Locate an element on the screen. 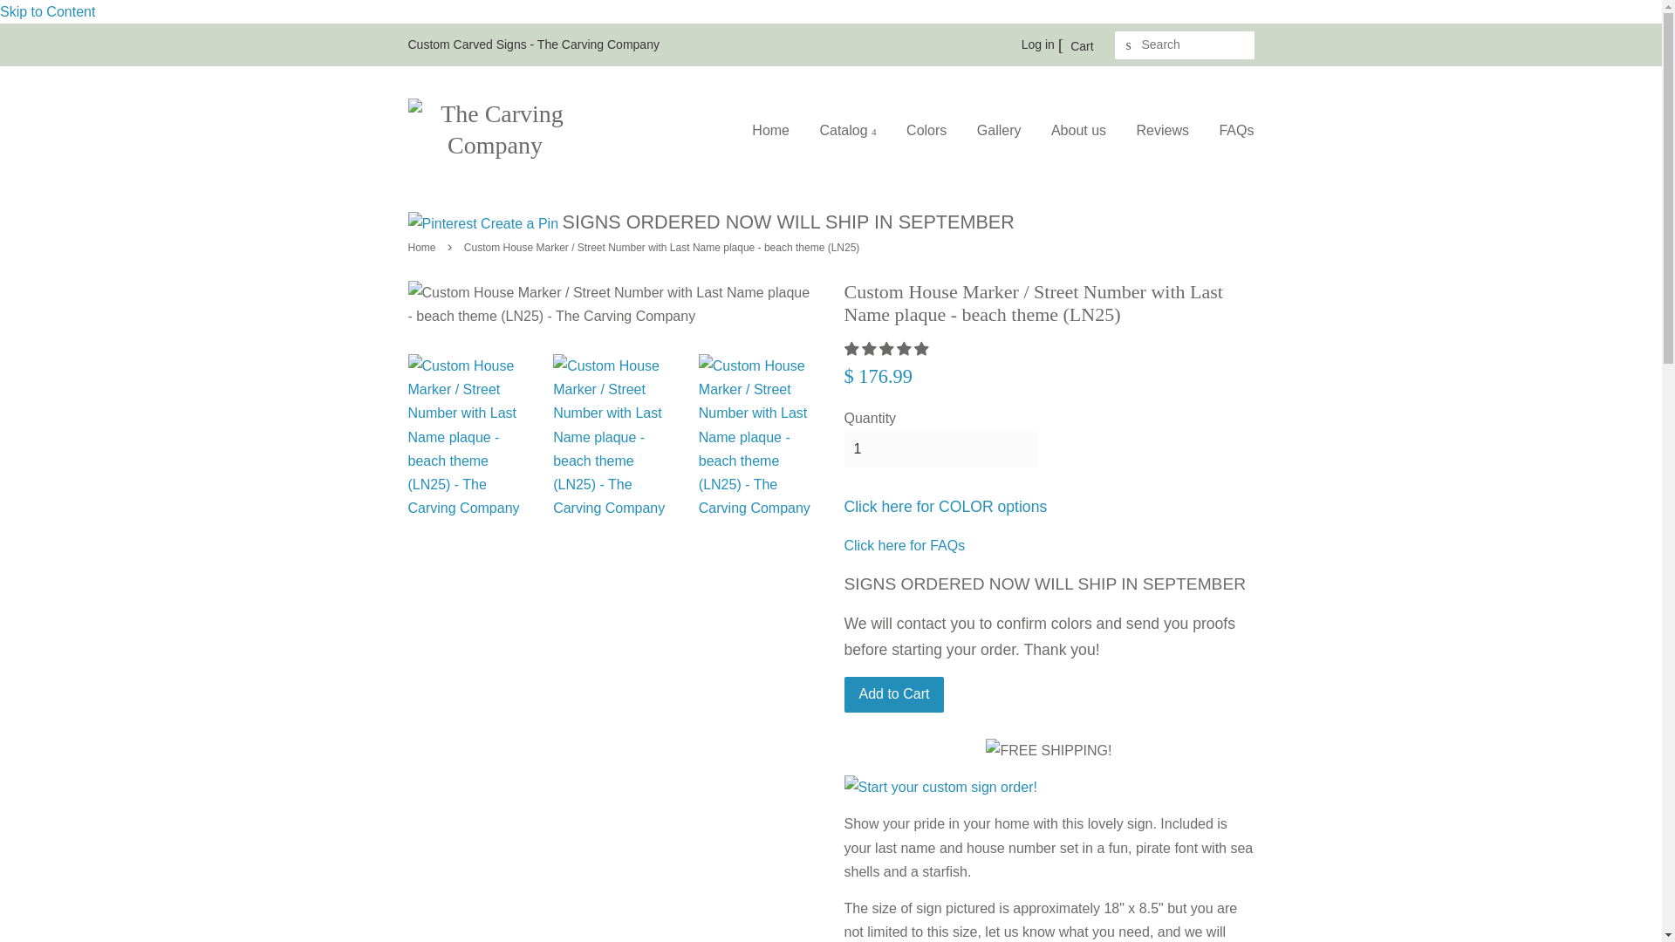 The image size is (1675, 942). Cart is located at coordinates (1076, 44).